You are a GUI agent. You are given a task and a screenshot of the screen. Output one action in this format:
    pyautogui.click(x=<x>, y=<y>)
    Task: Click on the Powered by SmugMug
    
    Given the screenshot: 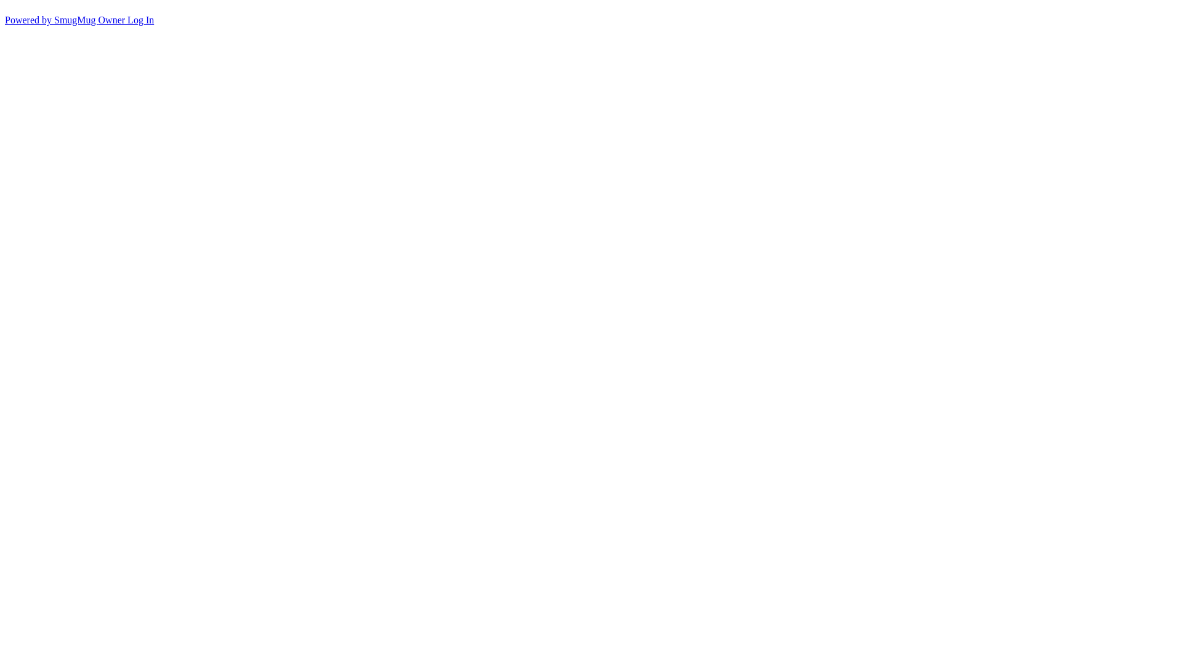 What is the action you would take?
    pyautogui.click(x=52, y=20)
    